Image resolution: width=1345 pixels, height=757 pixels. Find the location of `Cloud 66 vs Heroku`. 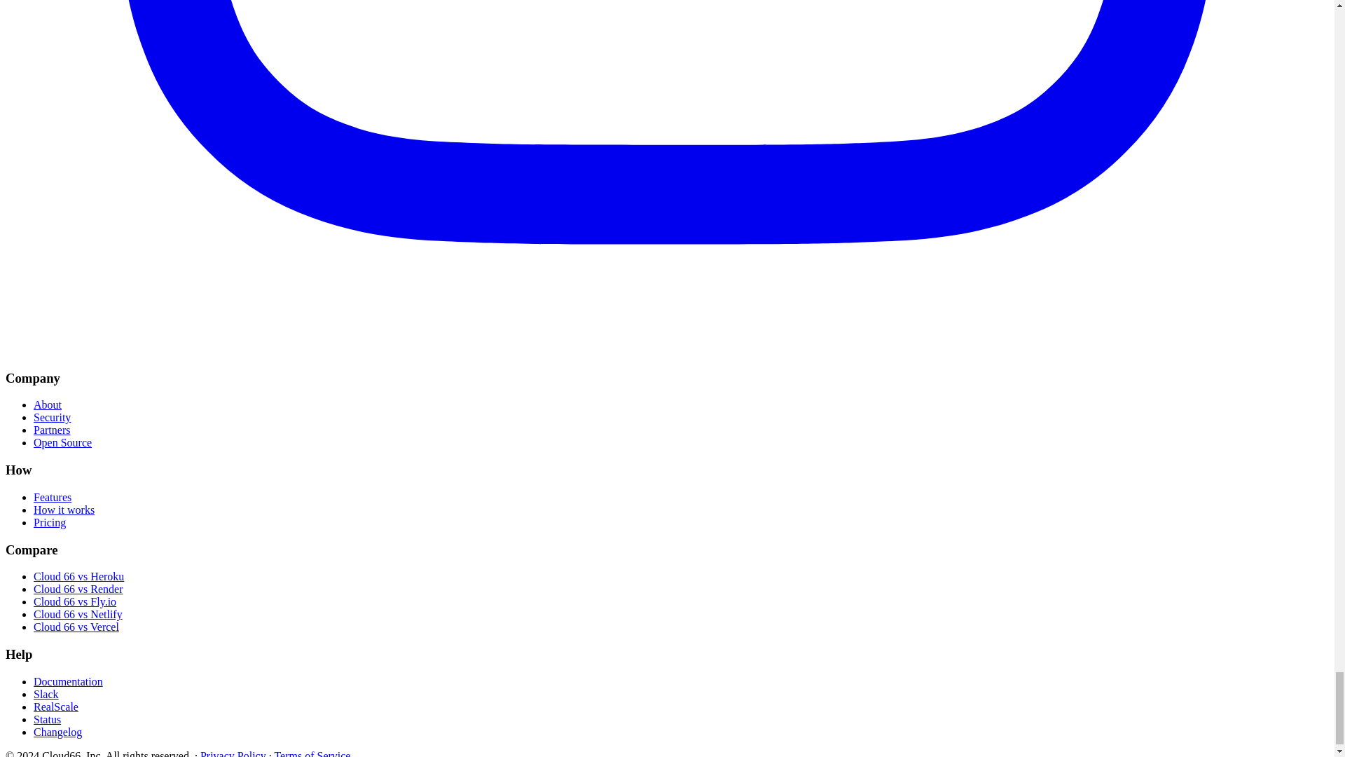

Cloud 66 vs Heroku is located at coordinates (78, 576).